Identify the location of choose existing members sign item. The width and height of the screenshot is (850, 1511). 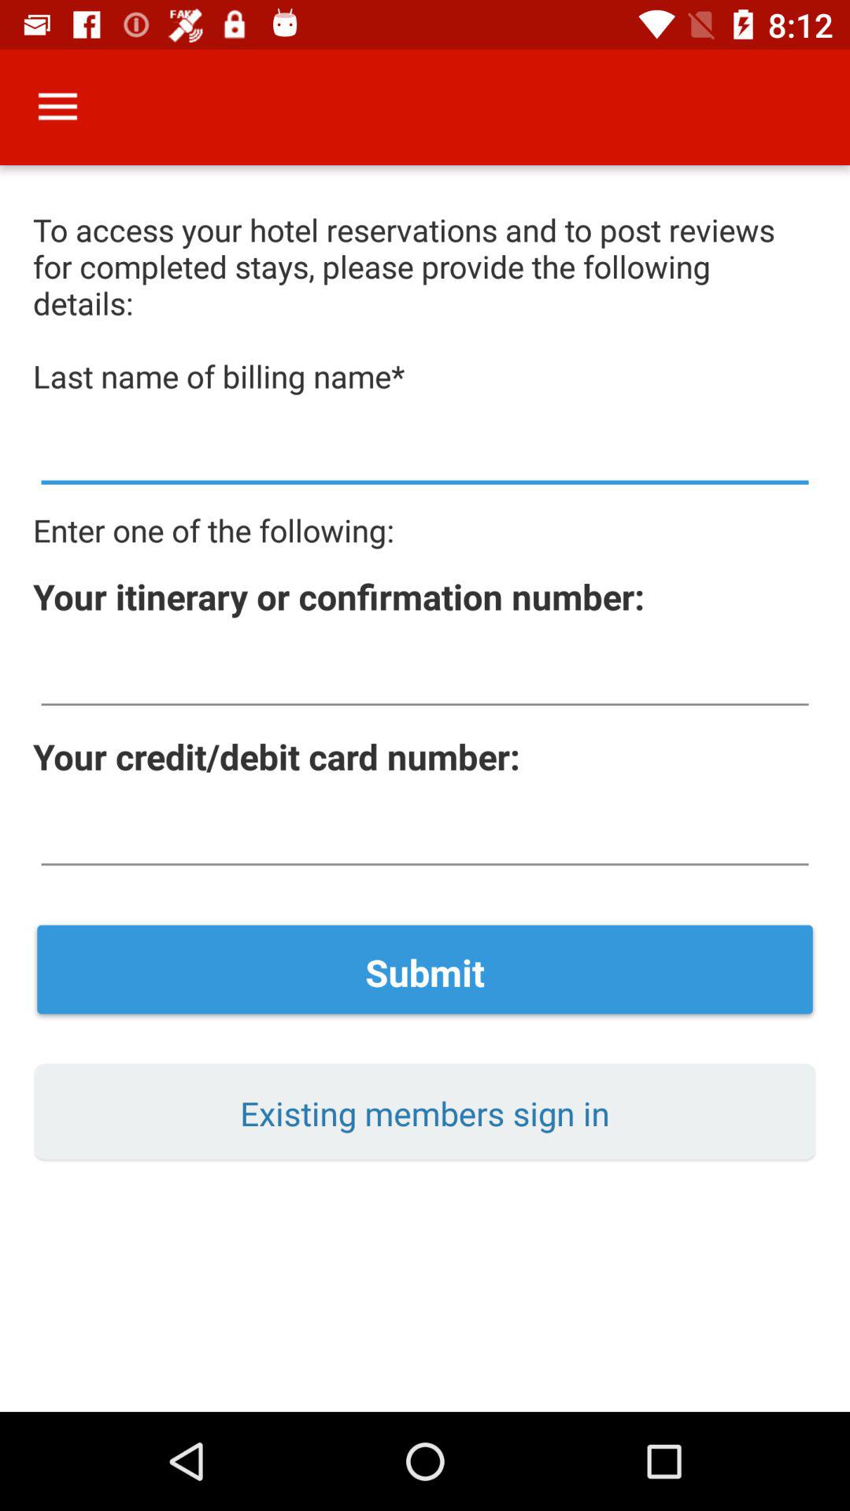
(425, 1113).